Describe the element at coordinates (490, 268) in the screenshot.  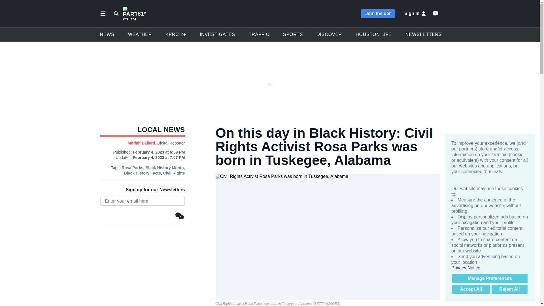
I see `Privacy Notice` at that location.